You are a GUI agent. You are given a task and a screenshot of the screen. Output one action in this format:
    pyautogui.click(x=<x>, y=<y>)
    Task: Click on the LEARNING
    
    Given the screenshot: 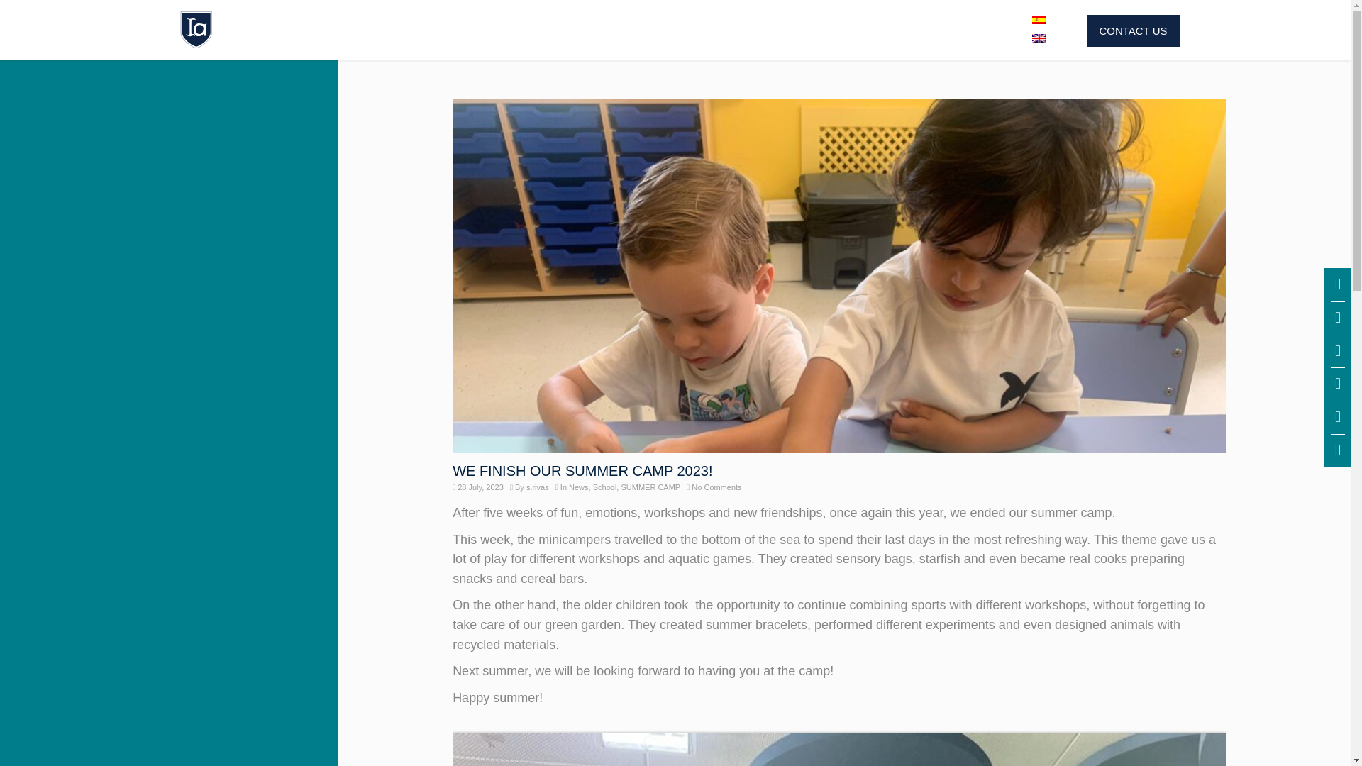 What is the action you would take?
    pyautogui.click(x=629, y=30)
    